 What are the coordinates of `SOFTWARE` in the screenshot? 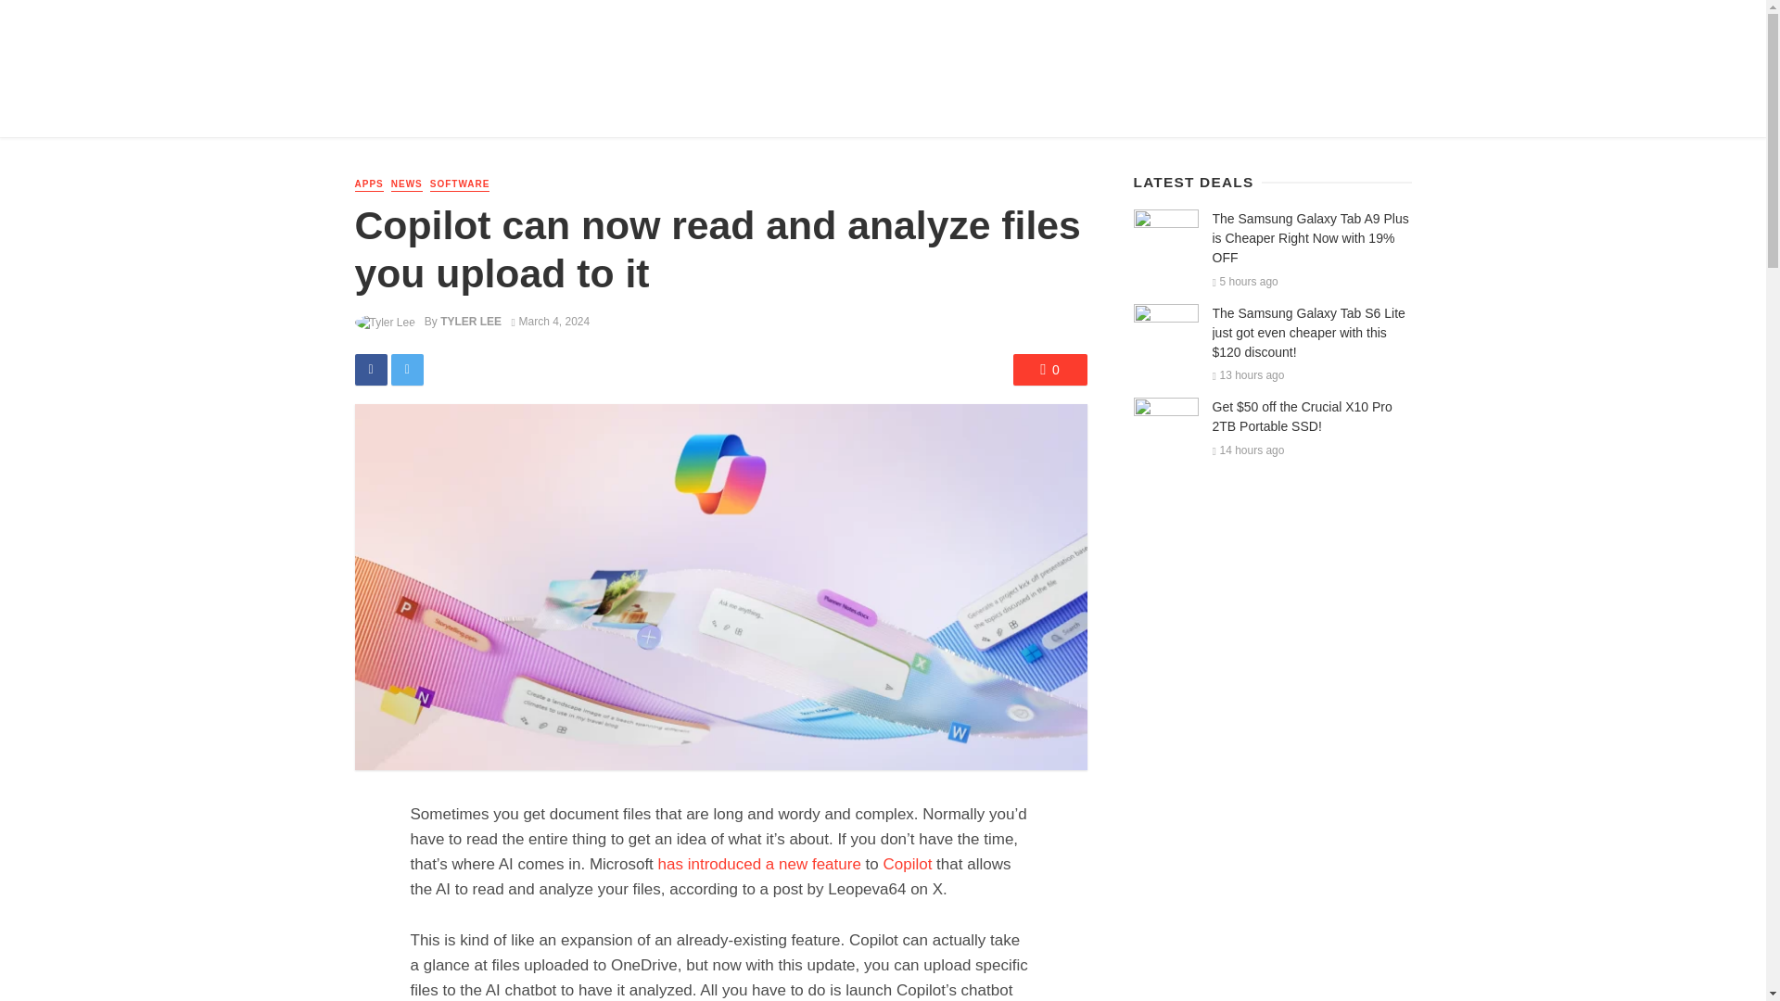 It's located at (460, 185).